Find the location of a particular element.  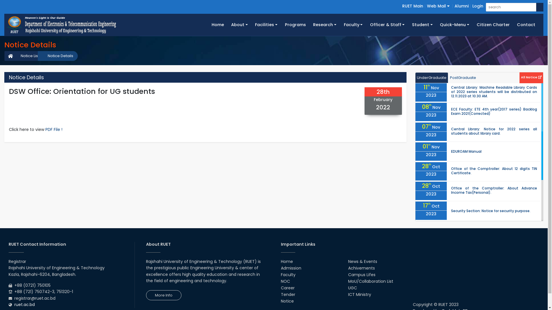

RUET Main is located at coordinates (413, 6).